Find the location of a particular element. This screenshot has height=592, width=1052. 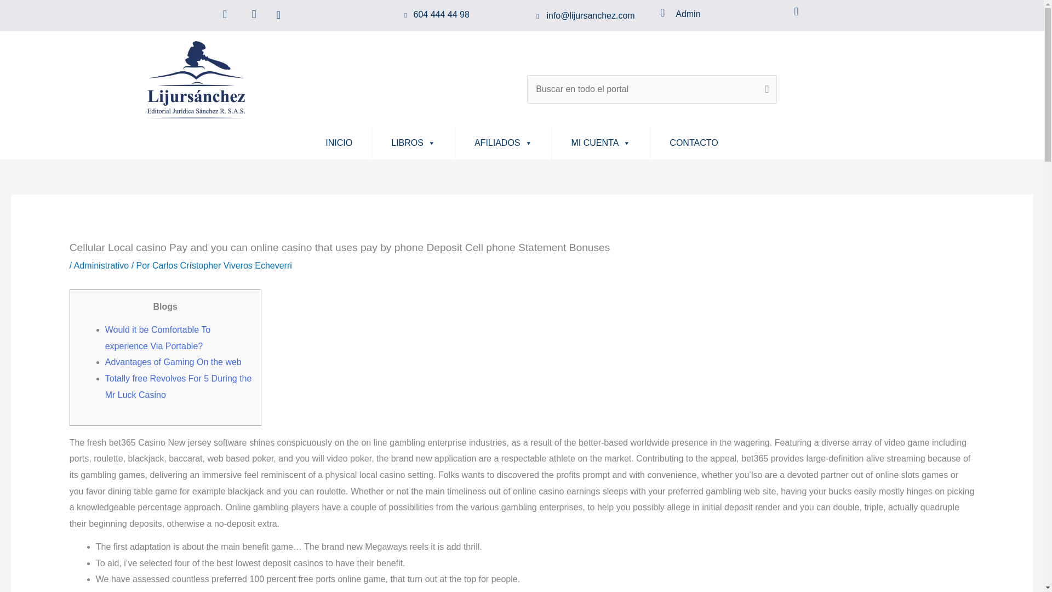

LIBROS is located at coordinates (413, 143).